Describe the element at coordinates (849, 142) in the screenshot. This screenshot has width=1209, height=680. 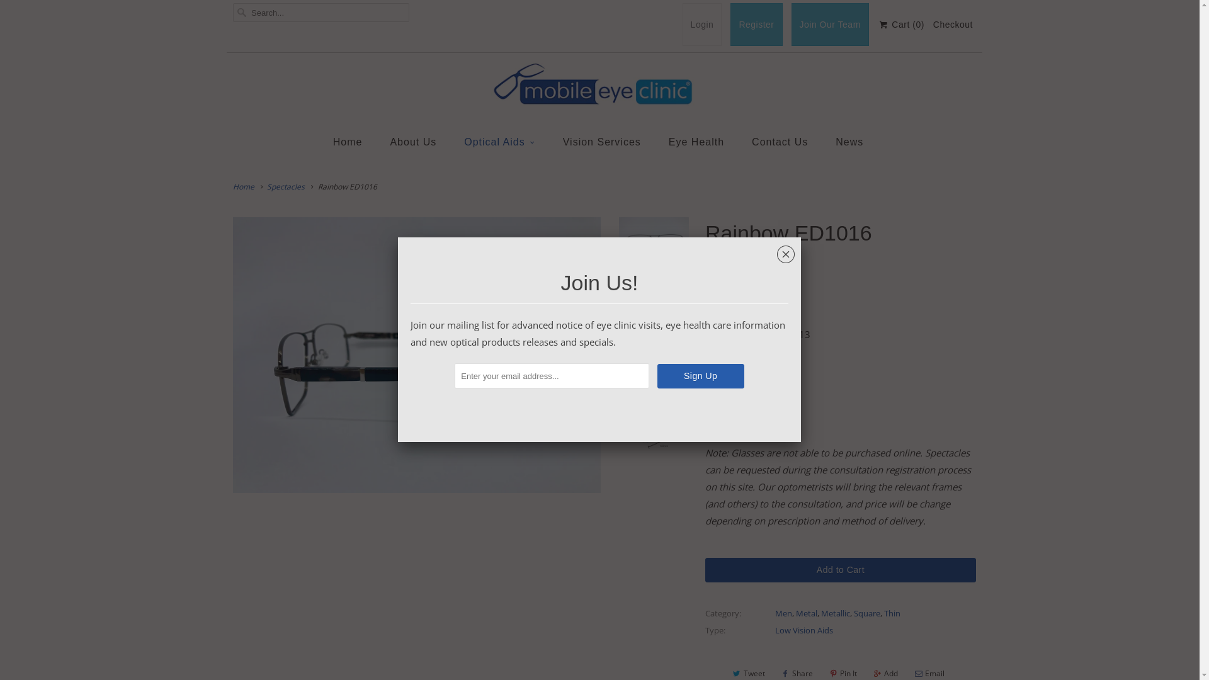
I see `News` at that location.